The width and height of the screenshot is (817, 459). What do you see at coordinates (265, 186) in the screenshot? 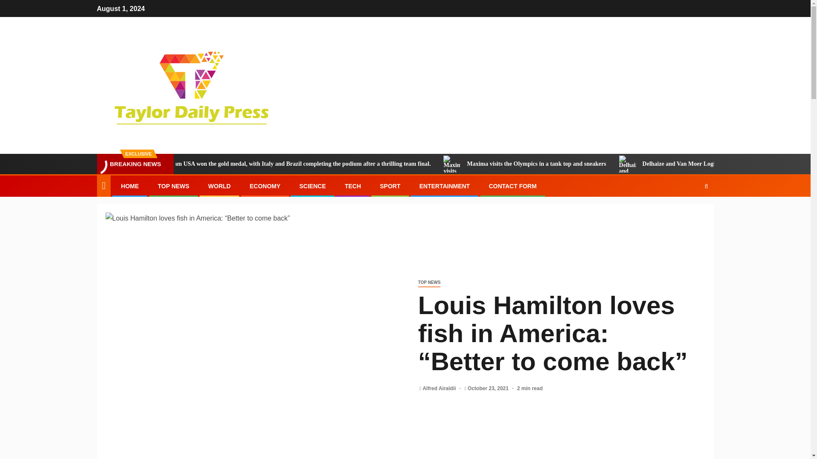
I see `ECONOMY` at bounding box center [265, 186].